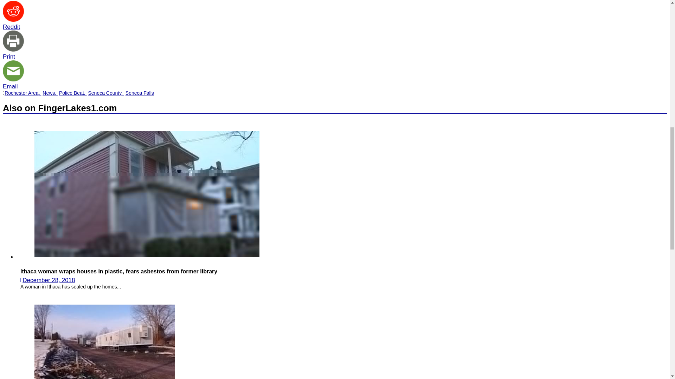  I want to click on Police Beat, so click(73, 93).